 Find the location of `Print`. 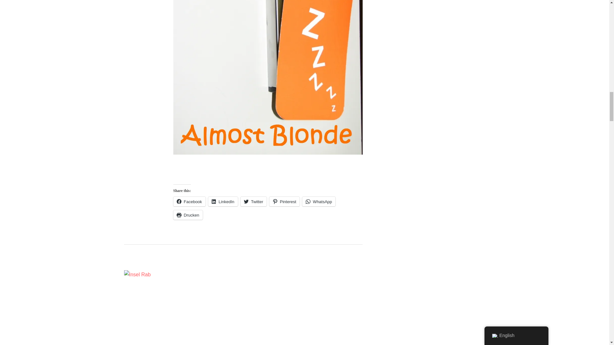

Print is located at coordinates (188, 215).